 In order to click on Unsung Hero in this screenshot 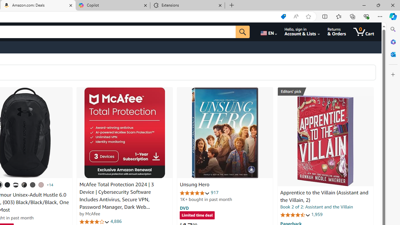, I will do `click(194, 185)`.